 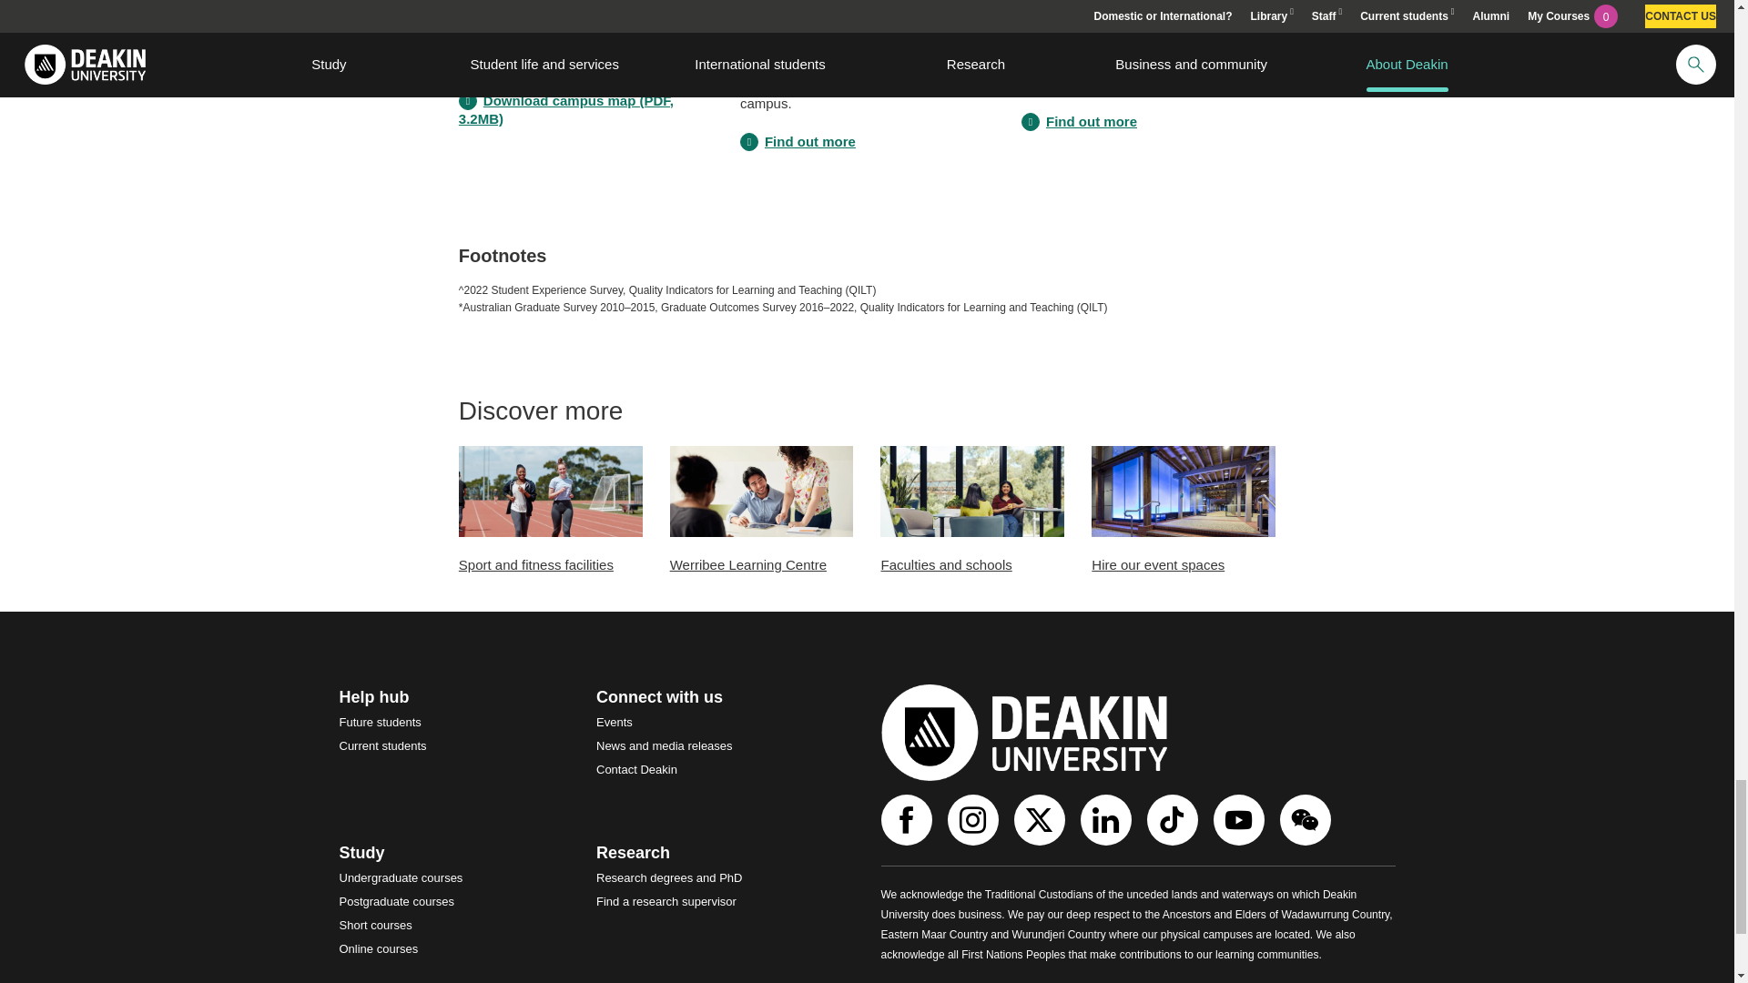 What do you see at coordinates (909, 819) in the screenshot?
I see `Facebook` at bounding box center [909, 819].